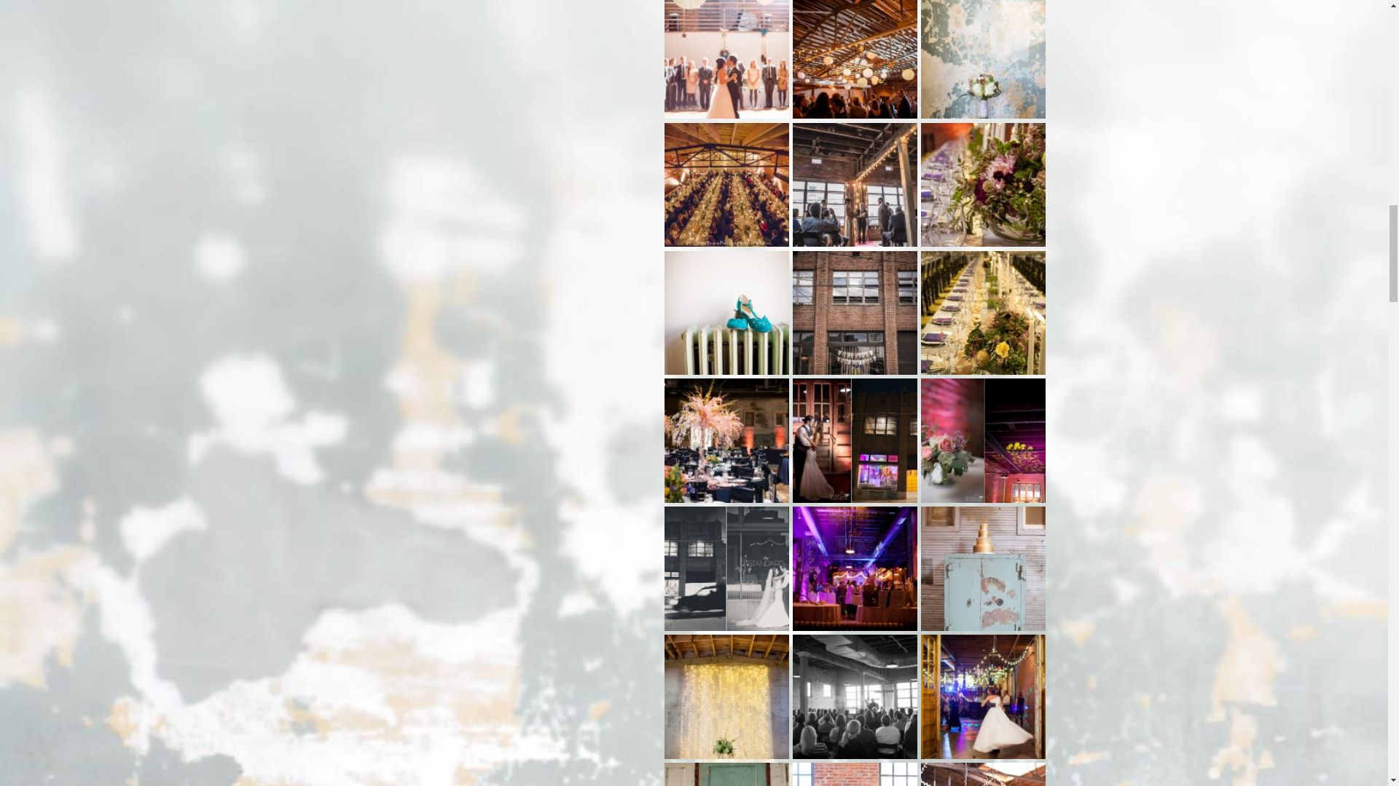 This screenshot has width=1399, height=786. What do you see at coordinates (982, 60) in the screenshot?
I see `Downtown Knoxville Wedding Bouquet` at bounding box center [982, 60].